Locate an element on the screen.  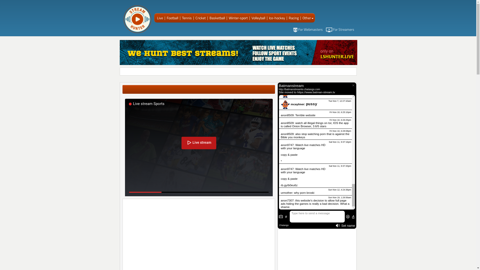
Ice-hockey is located at coordinates (276, 18).